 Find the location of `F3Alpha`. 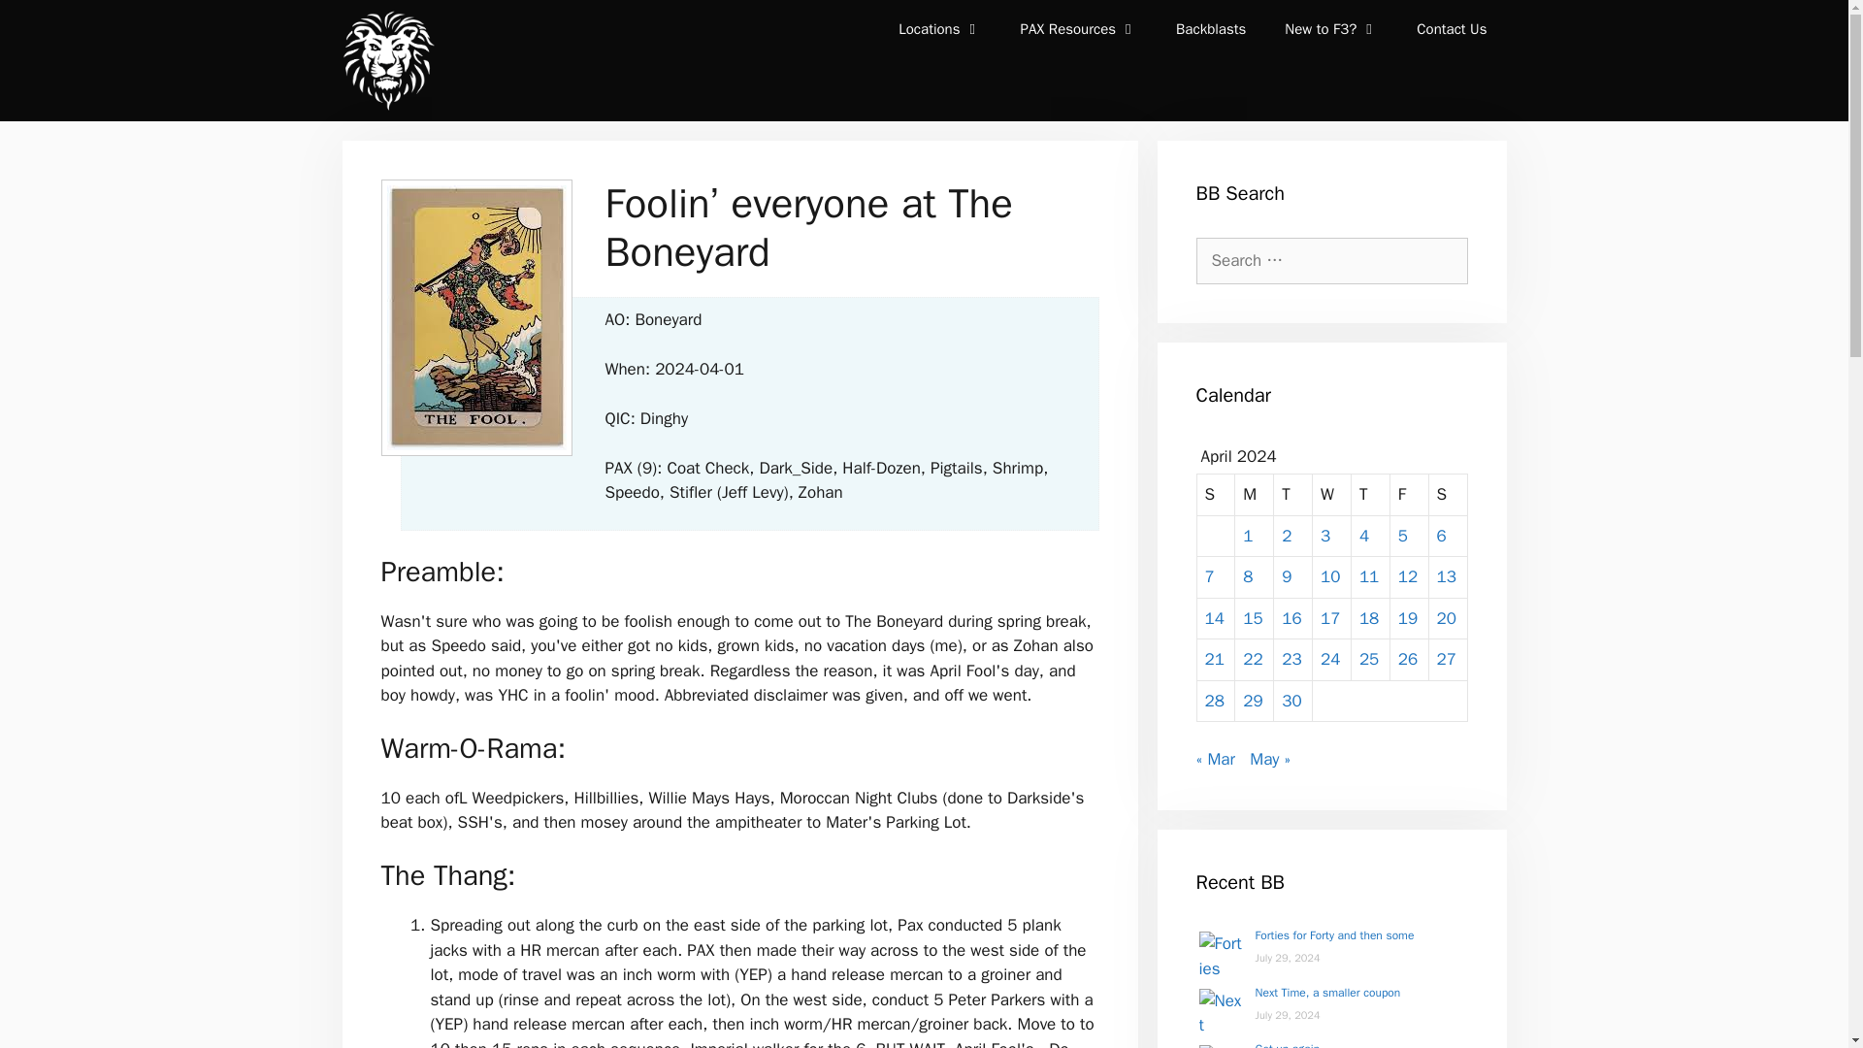

F3Alpha is located at coordinates (386, 60).